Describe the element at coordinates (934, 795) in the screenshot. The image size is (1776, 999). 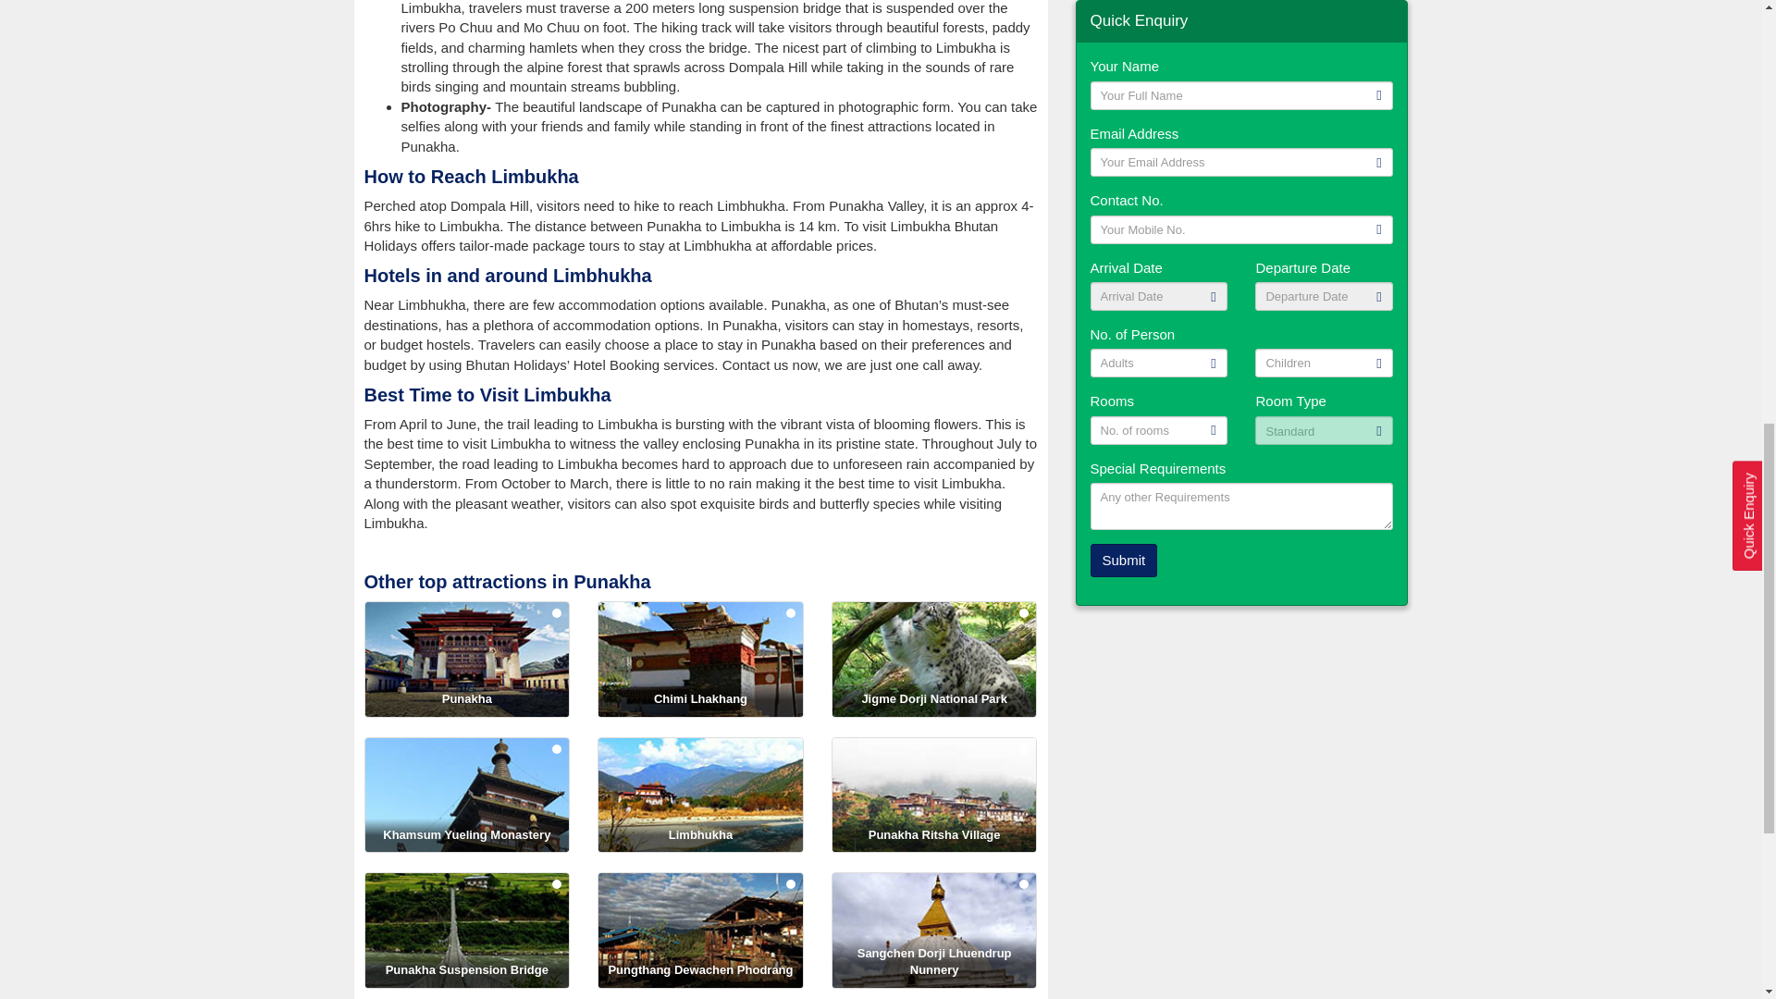
I see `Punakha Ritsha Village` at that location.